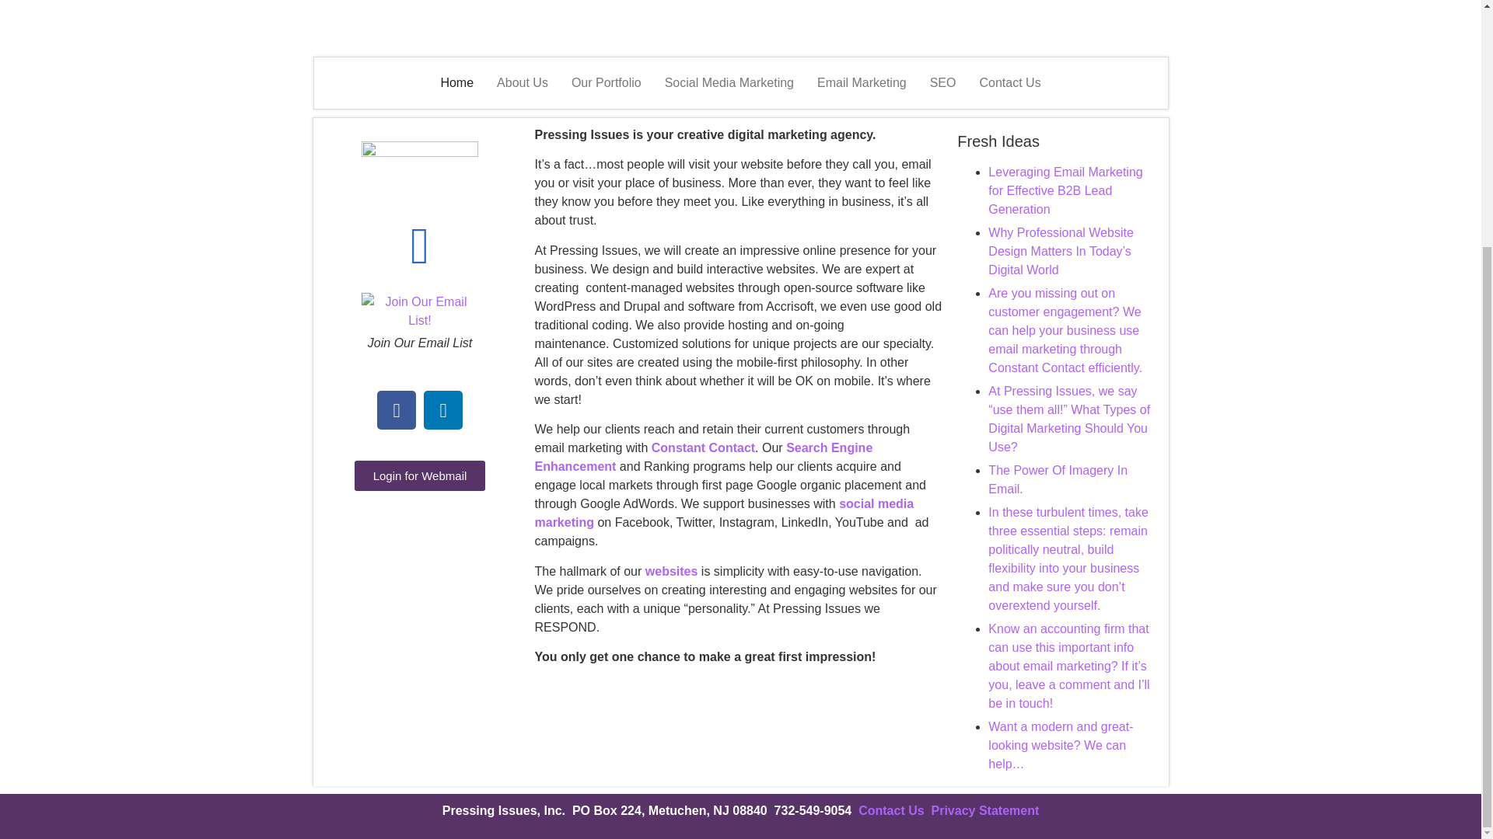 The image size is (1493, 839). What do you see at coordinates (523, 82) in the screenshot?
I see `About Us` at bounding box center [523, 82].